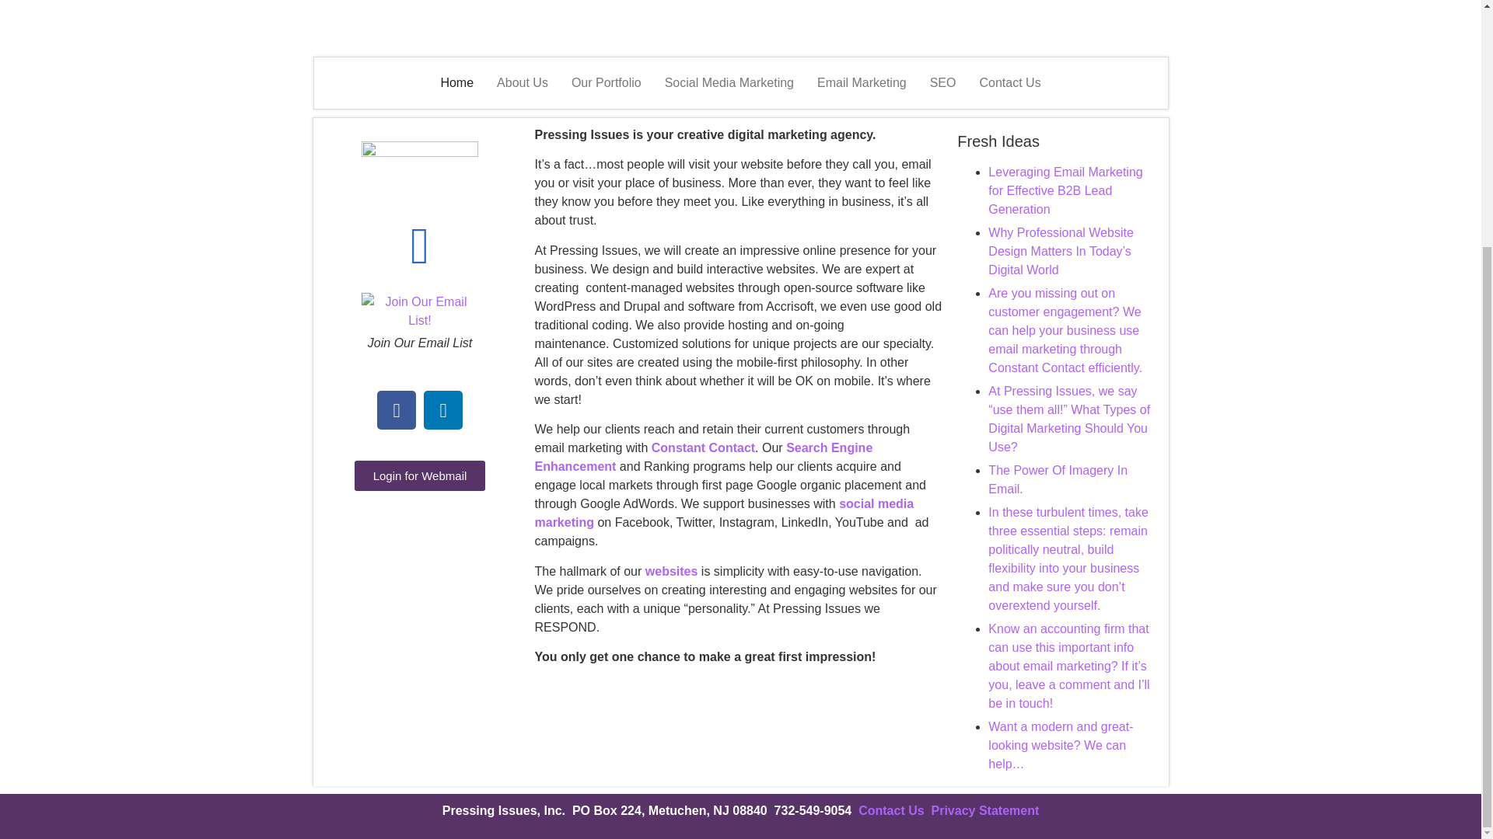 The image size is (1493, 839). What do you see at coordinates (523, 82) in the screenshot?
I see `About Us` at bounding box center [523, 82].